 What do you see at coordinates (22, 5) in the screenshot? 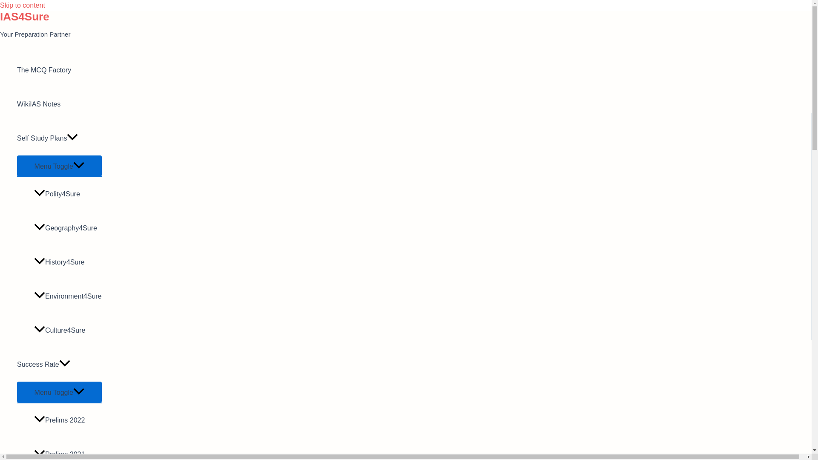
I see `Skip to content` at bounding box center [22, 5].